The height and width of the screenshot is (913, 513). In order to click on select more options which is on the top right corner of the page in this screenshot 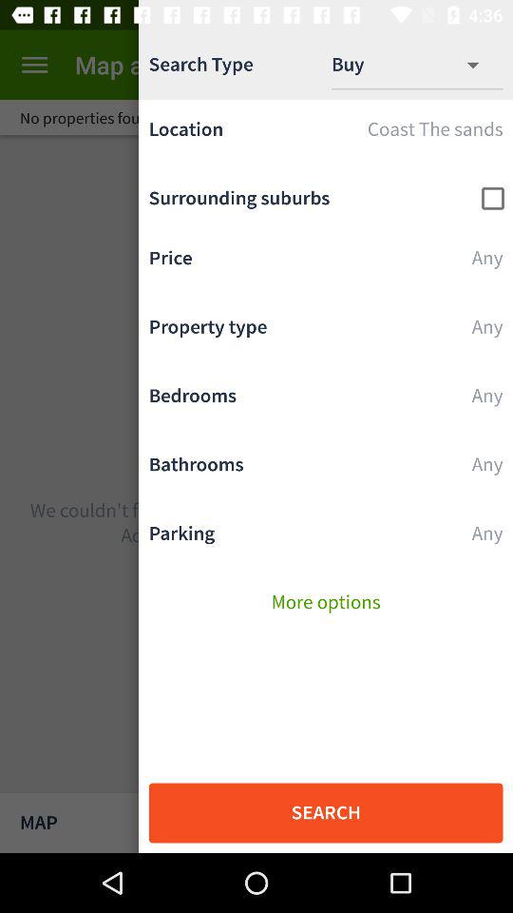, I will do `click(483, 65)`.